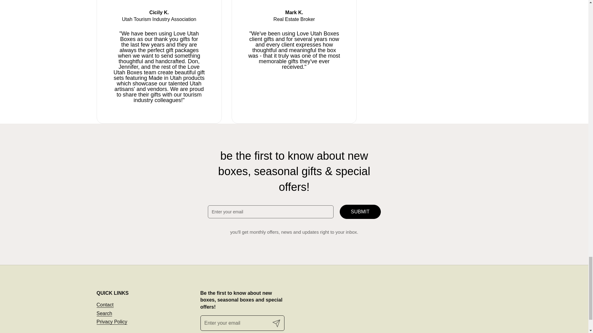  What do you see at coordinates (360, 212) in the screenshot?
I see `SUBMIT` at bounding box center [360, 212].